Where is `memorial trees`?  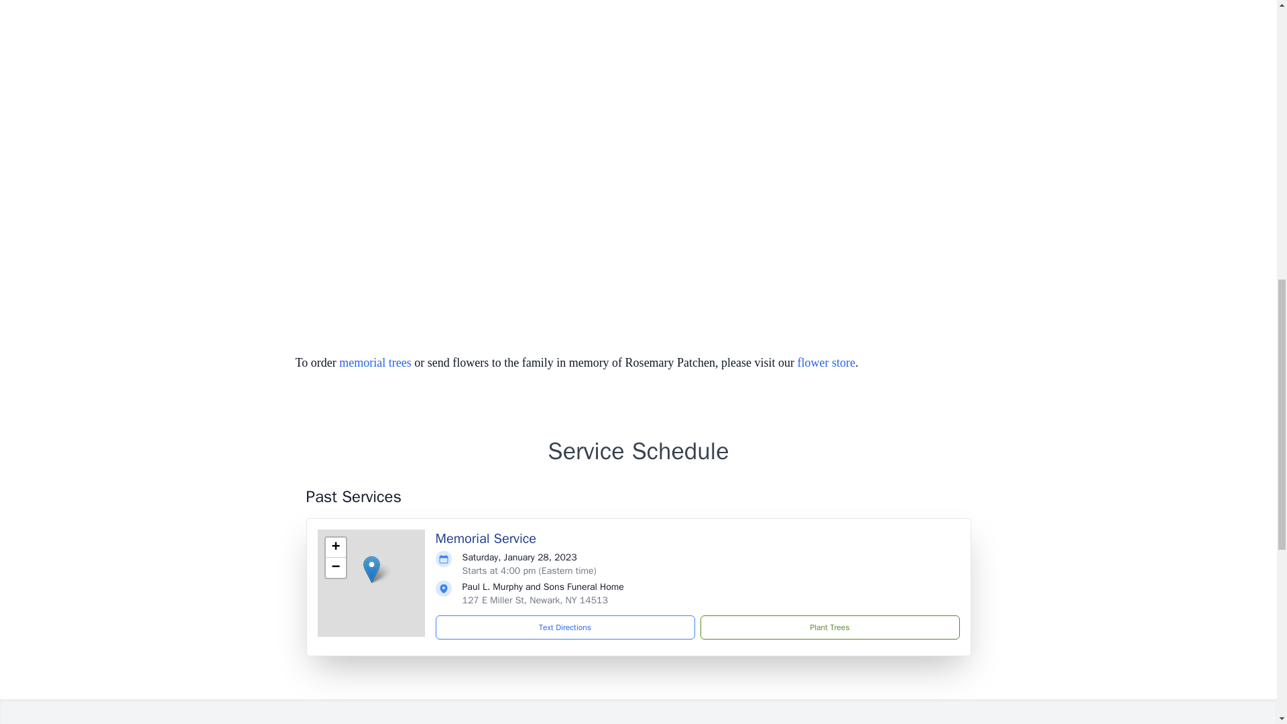
memorial trees is located at coordinates (375, 362).